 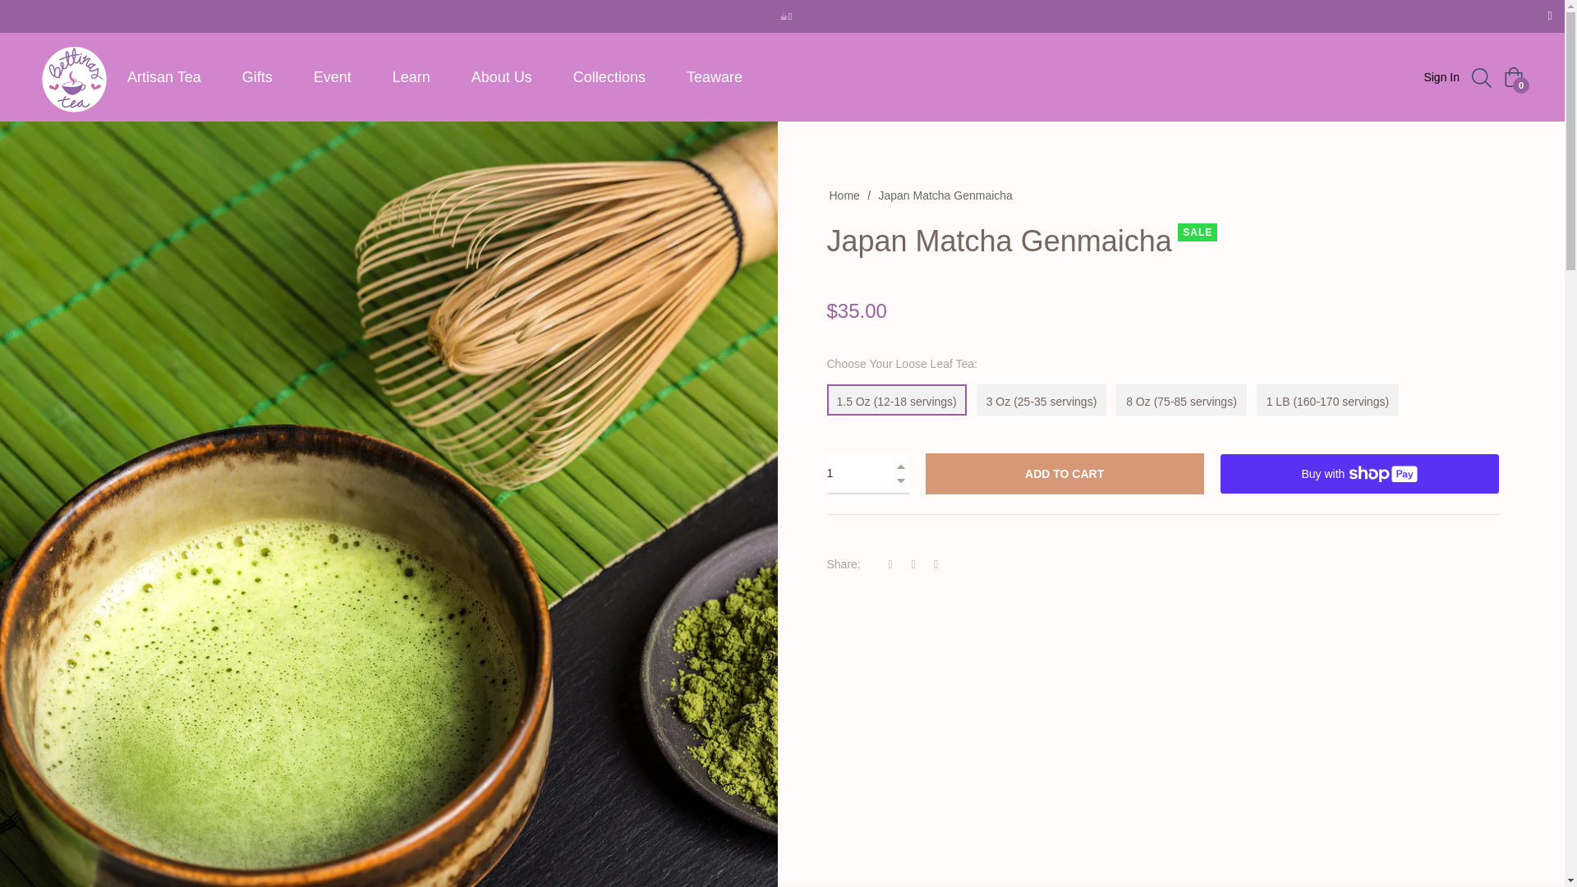 I want to click on Artisan Tea, so click(x=164, y=76).